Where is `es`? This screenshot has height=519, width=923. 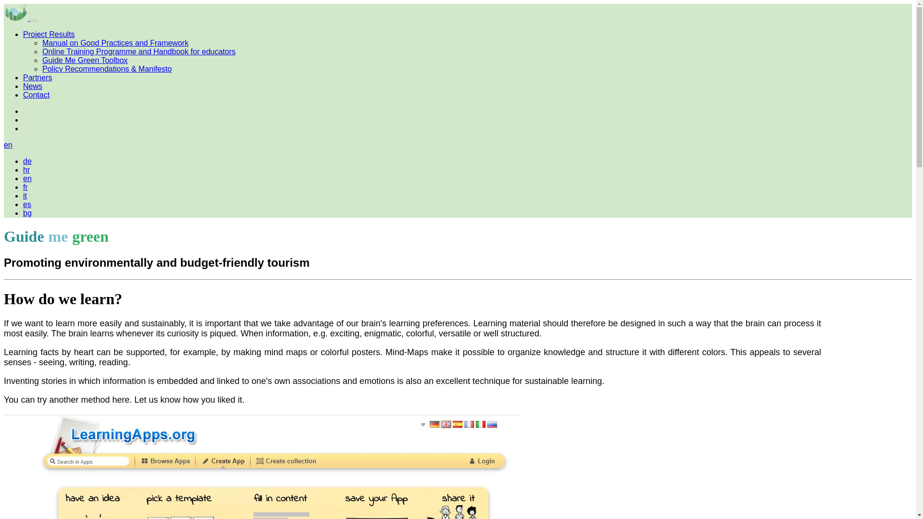 es is located at coordinates (27, 204).